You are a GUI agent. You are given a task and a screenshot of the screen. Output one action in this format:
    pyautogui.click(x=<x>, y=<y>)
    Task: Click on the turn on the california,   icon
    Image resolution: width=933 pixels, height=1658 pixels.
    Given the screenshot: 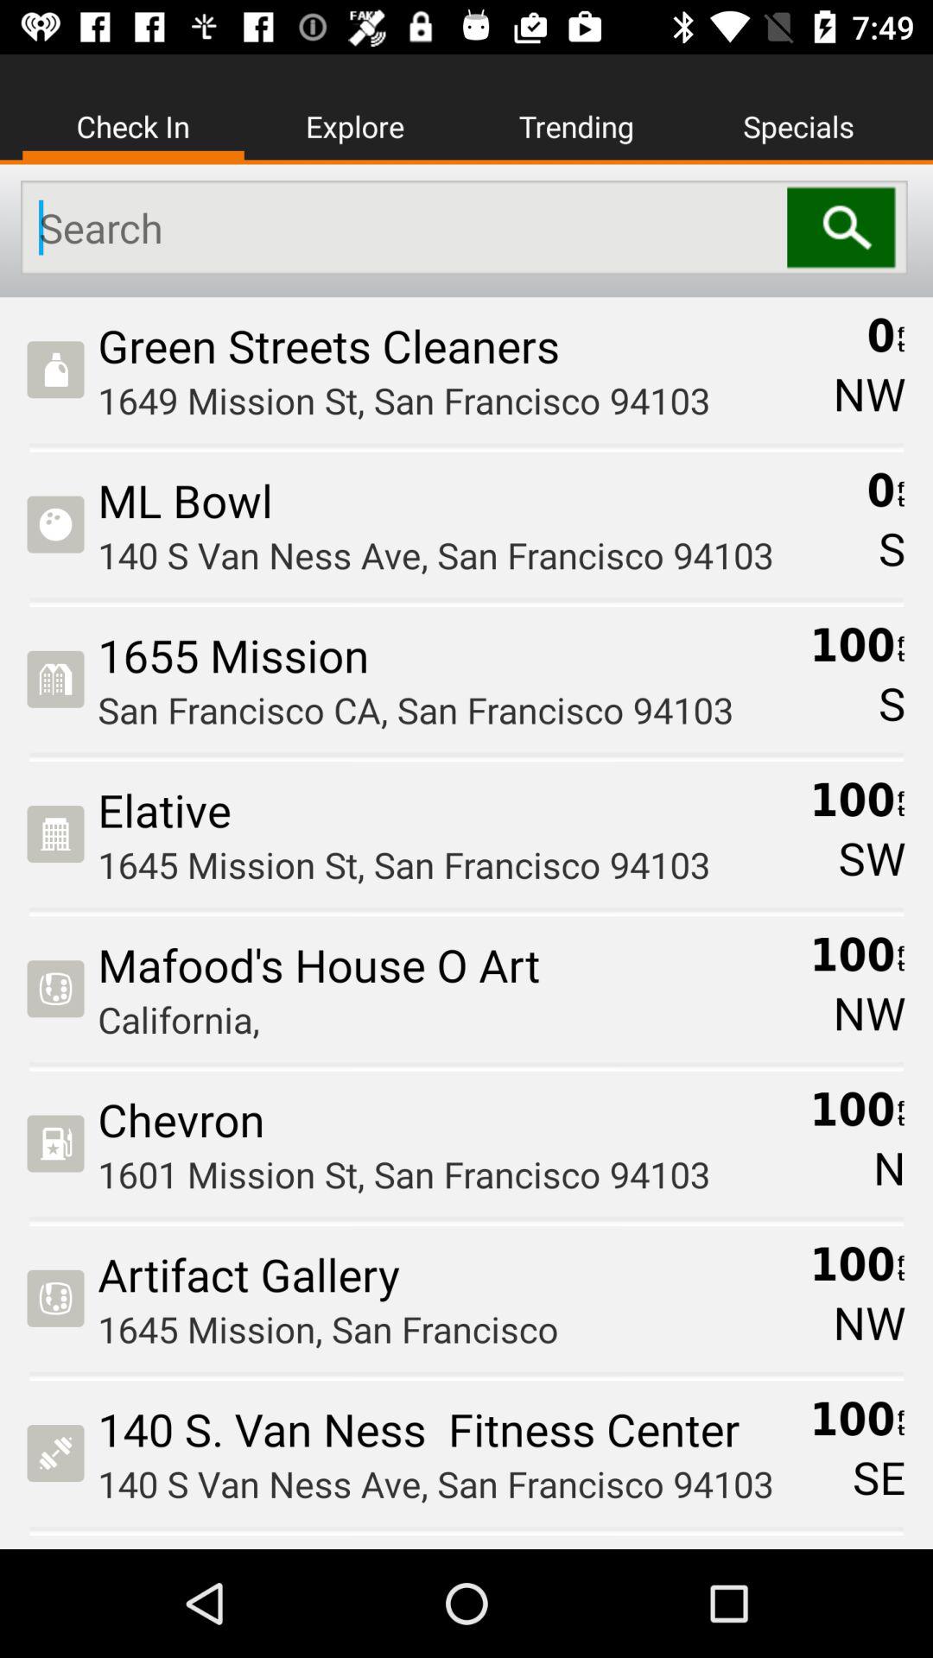 What is the action you would take?
    pyautogui.click(x=447, y=1019)
    